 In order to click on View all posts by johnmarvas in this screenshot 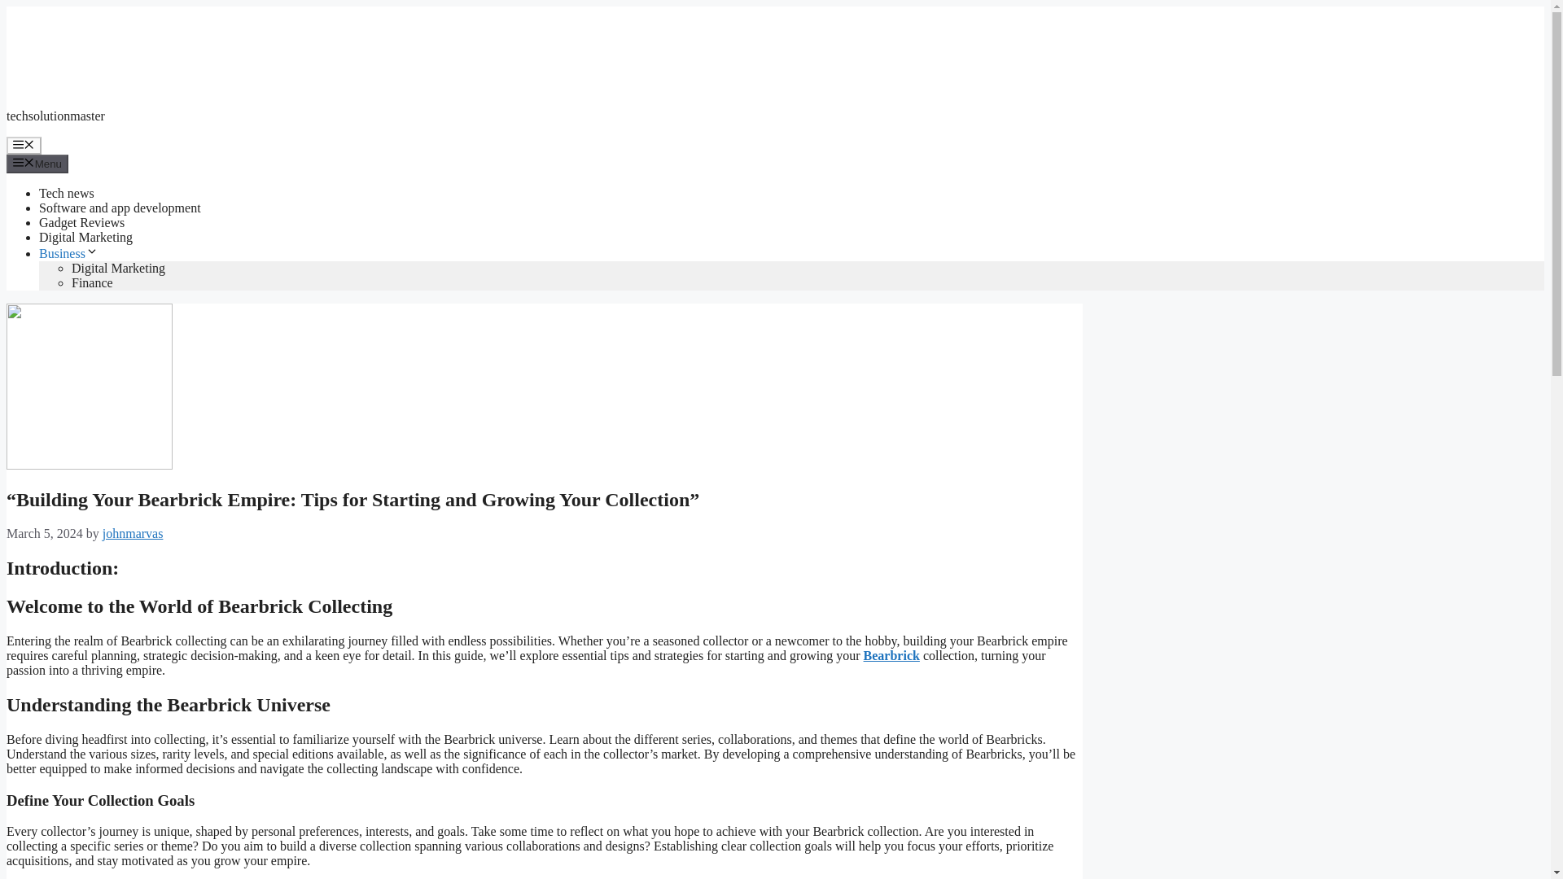, I will do `click(134, 533)`.